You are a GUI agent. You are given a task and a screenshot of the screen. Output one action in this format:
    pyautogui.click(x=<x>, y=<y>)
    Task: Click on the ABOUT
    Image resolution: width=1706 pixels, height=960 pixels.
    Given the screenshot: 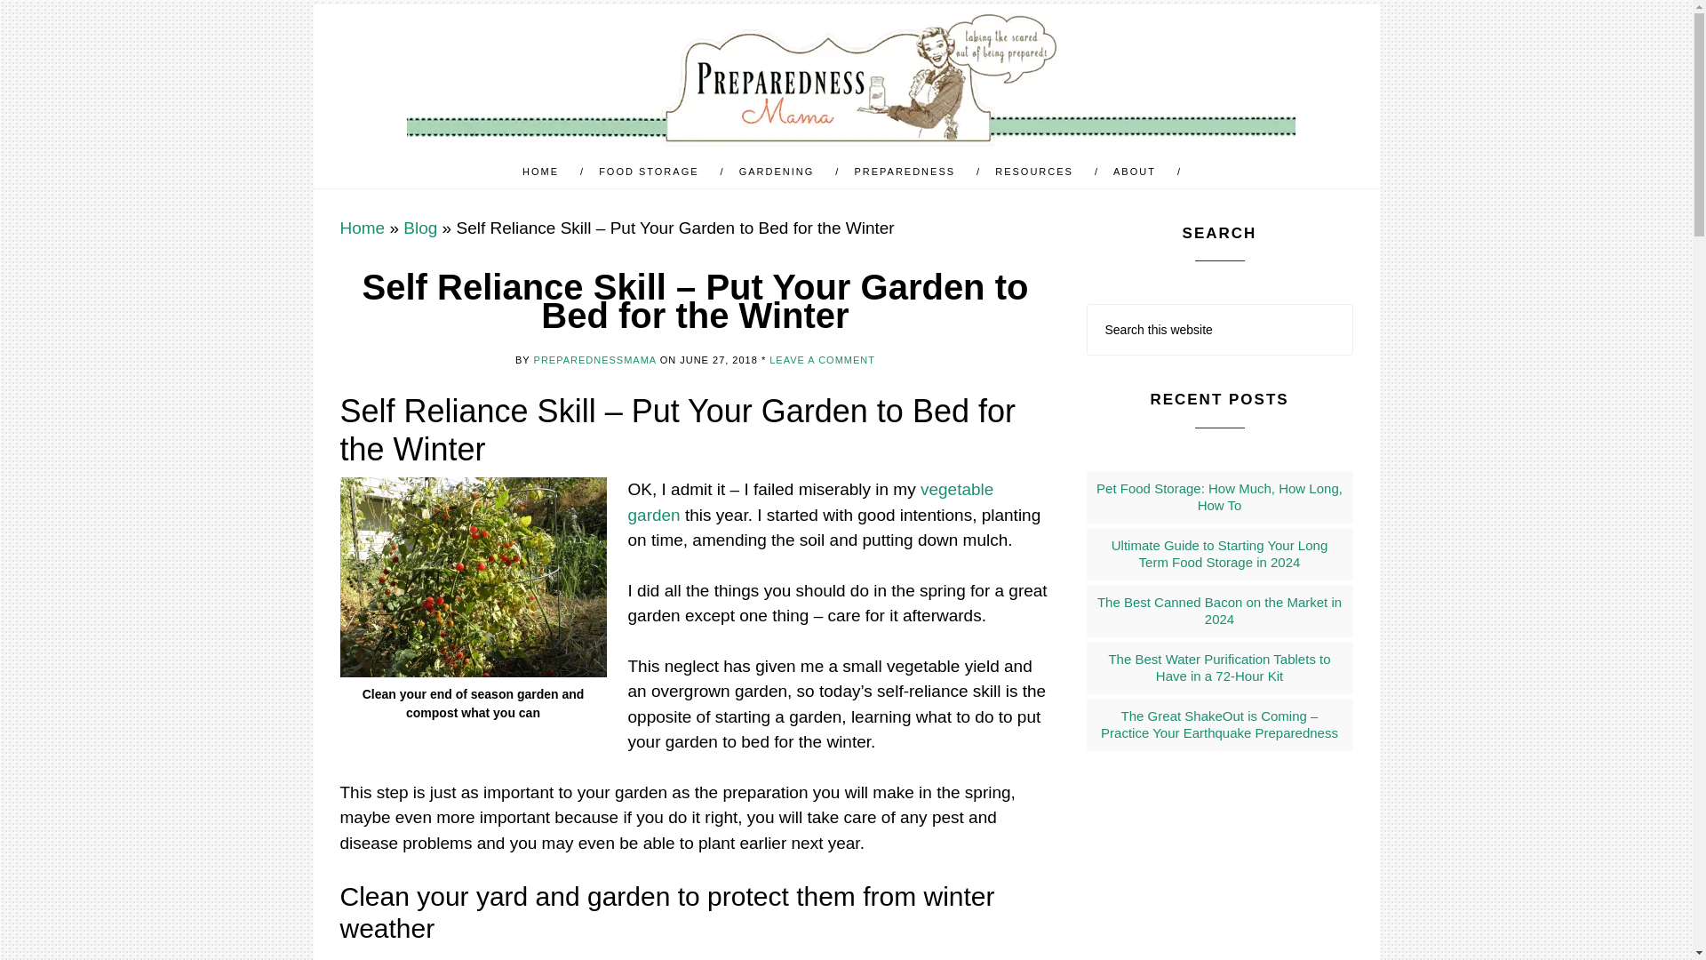 What is the action you would take?
    pyautogui.click(x=1142, y=171)
    